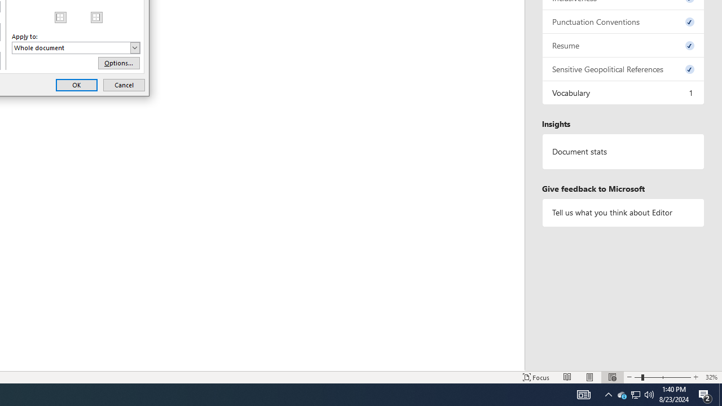 This screenshot has width=722, height=406. Describe the element at coordinates (623, 92) in the screenshot. I see `Vocabulary, 1 issue. Press space or enter to review items.` at that location.